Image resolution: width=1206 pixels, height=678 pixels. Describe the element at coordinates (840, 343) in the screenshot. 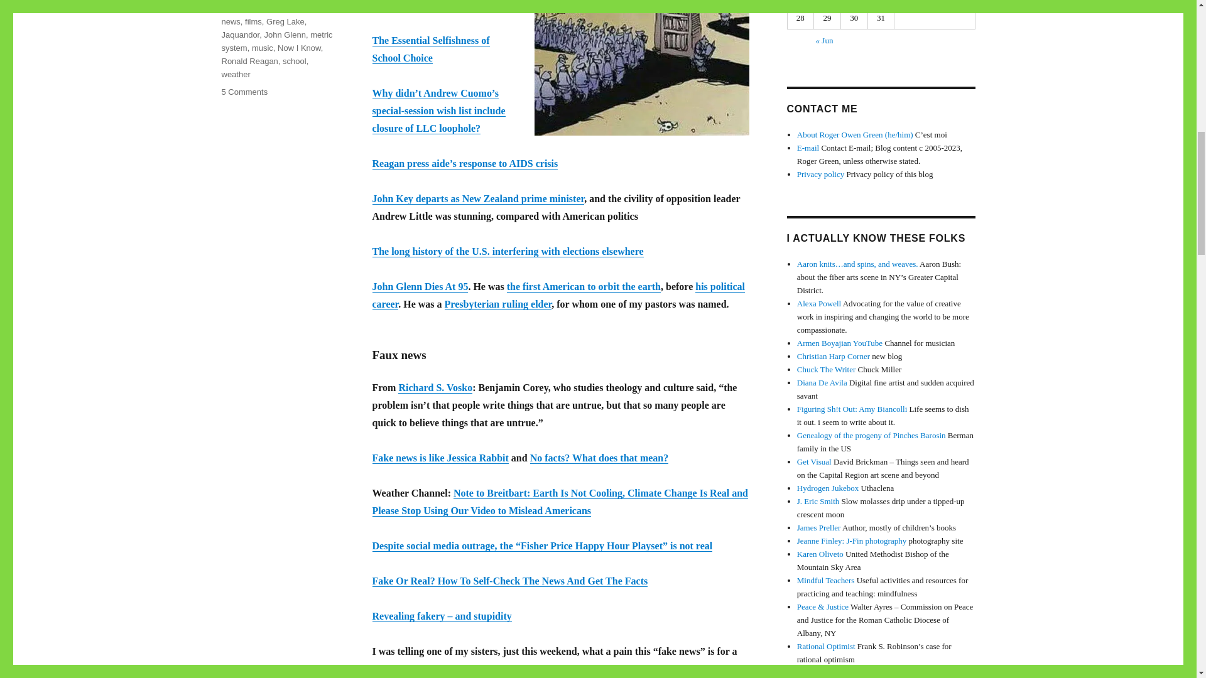

I see `Channel for musician` at that location.